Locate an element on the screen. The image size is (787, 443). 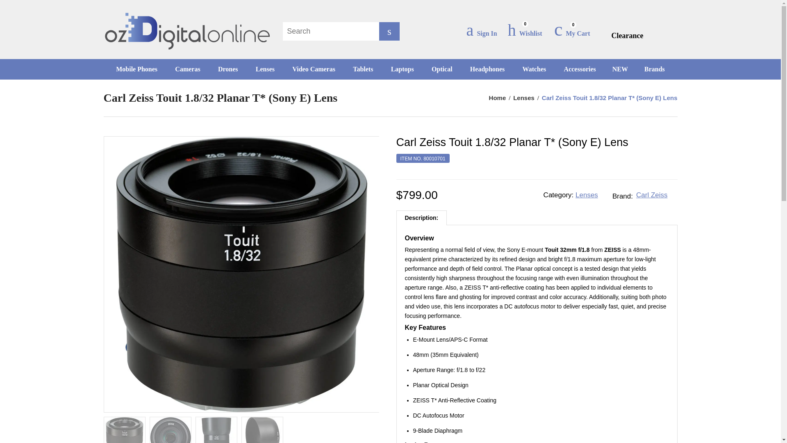
Optical is located at coordinates (442, 69).